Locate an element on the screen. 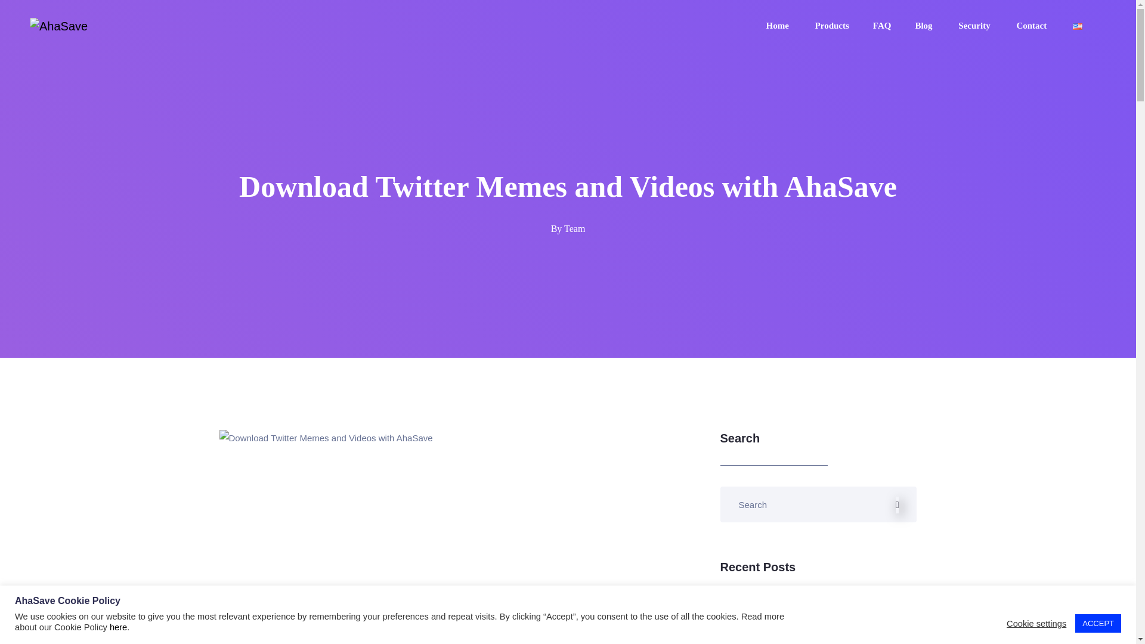 This screenshot has width=1145, height=644. Team is located at coordinates (575, 228).